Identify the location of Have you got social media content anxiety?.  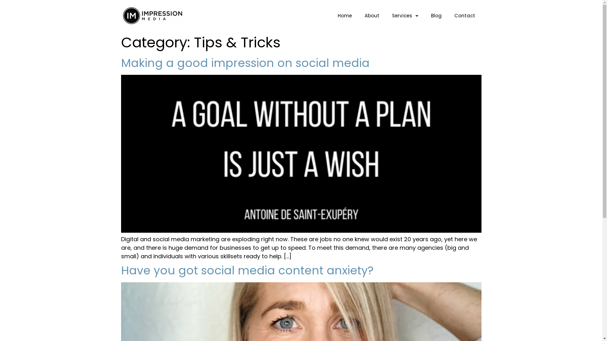
(247, 270).